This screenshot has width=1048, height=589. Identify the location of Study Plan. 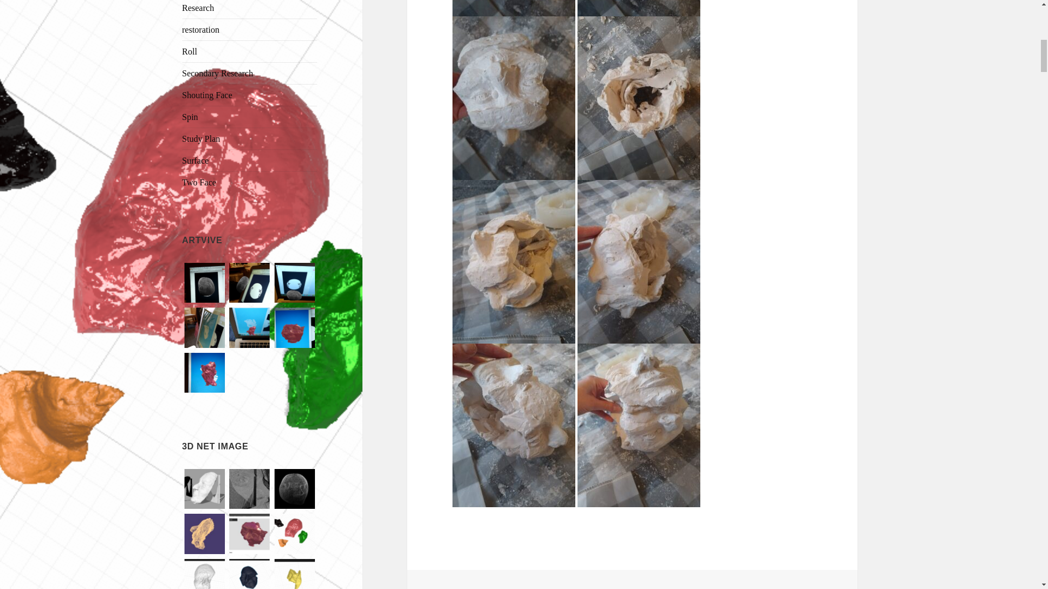
(201, 139).